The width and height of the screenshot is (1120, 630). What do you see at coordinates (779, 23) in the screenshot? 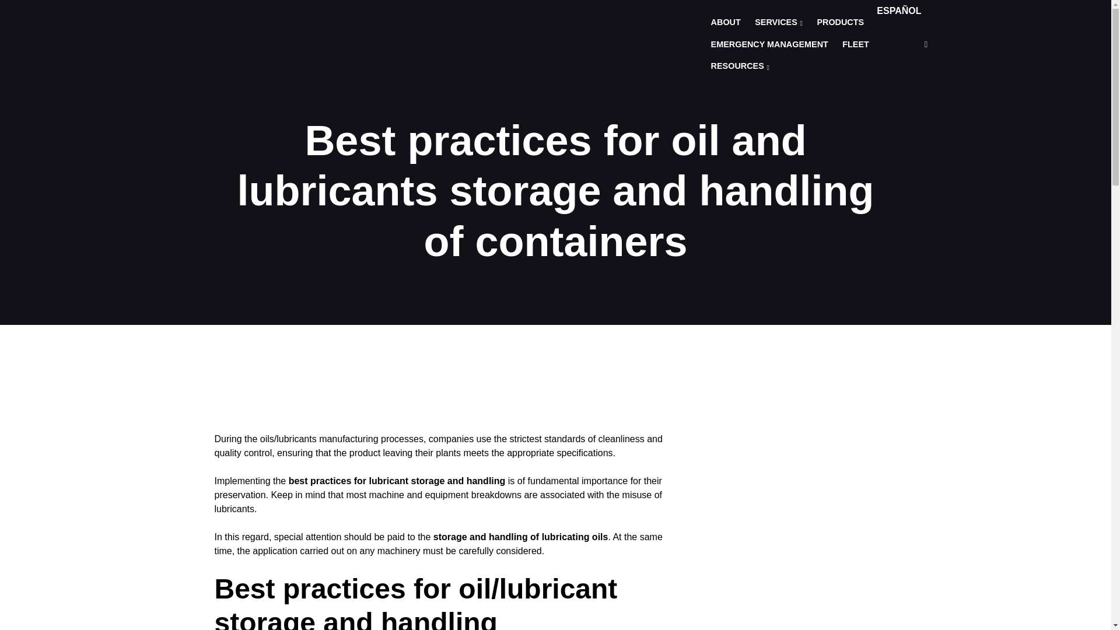
I see `SERVICES` at bounding box center [779, 23].